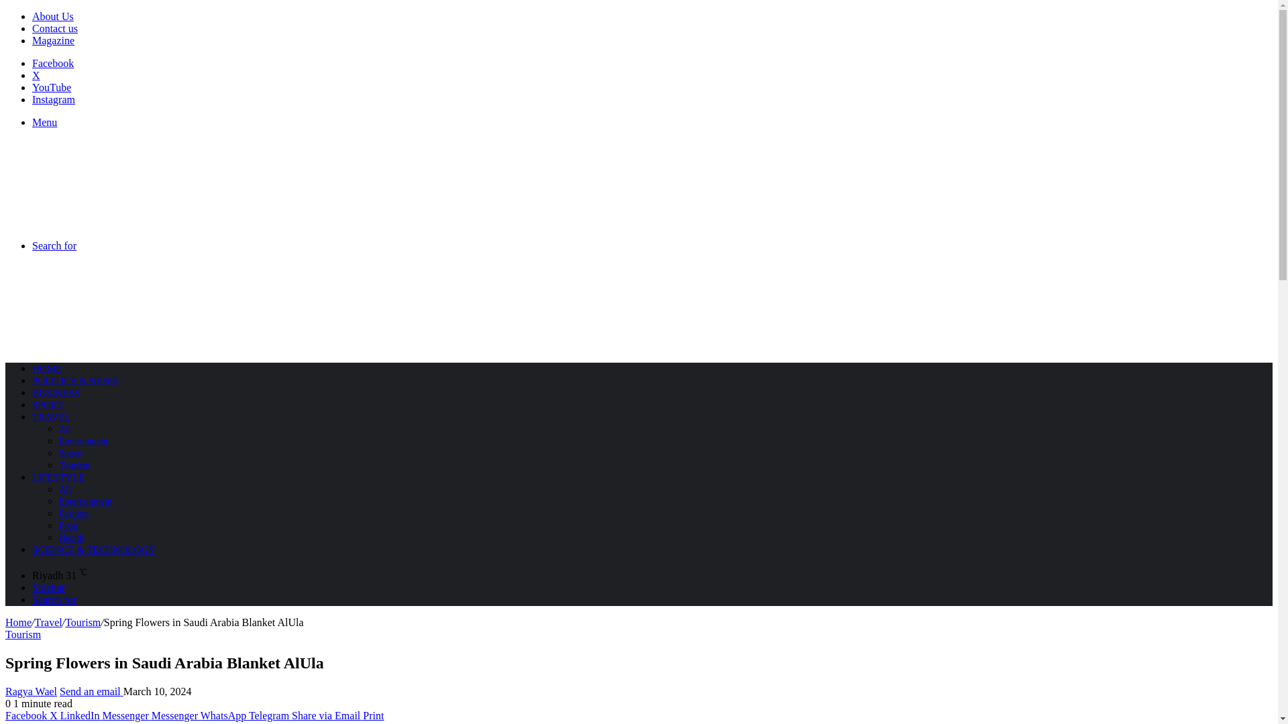  Describe the element at coordinates (47, 369) in the screenshot. I see `HOME` at that location.